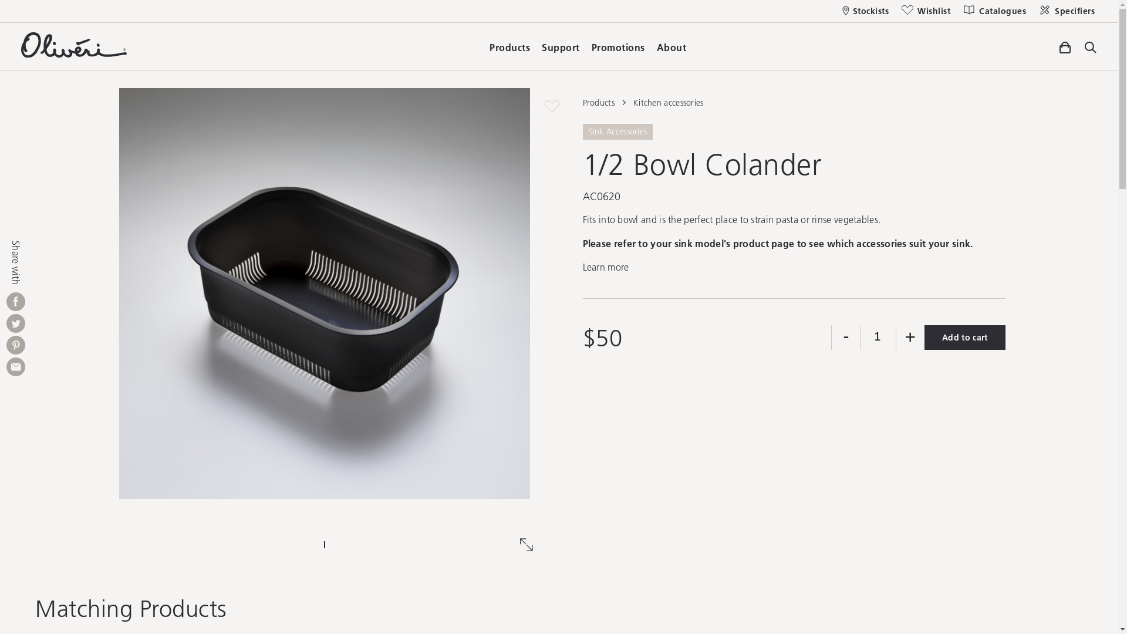  Describe the element at coordinates (619, 45) in the screenshot. I see `Promotions` at that location.